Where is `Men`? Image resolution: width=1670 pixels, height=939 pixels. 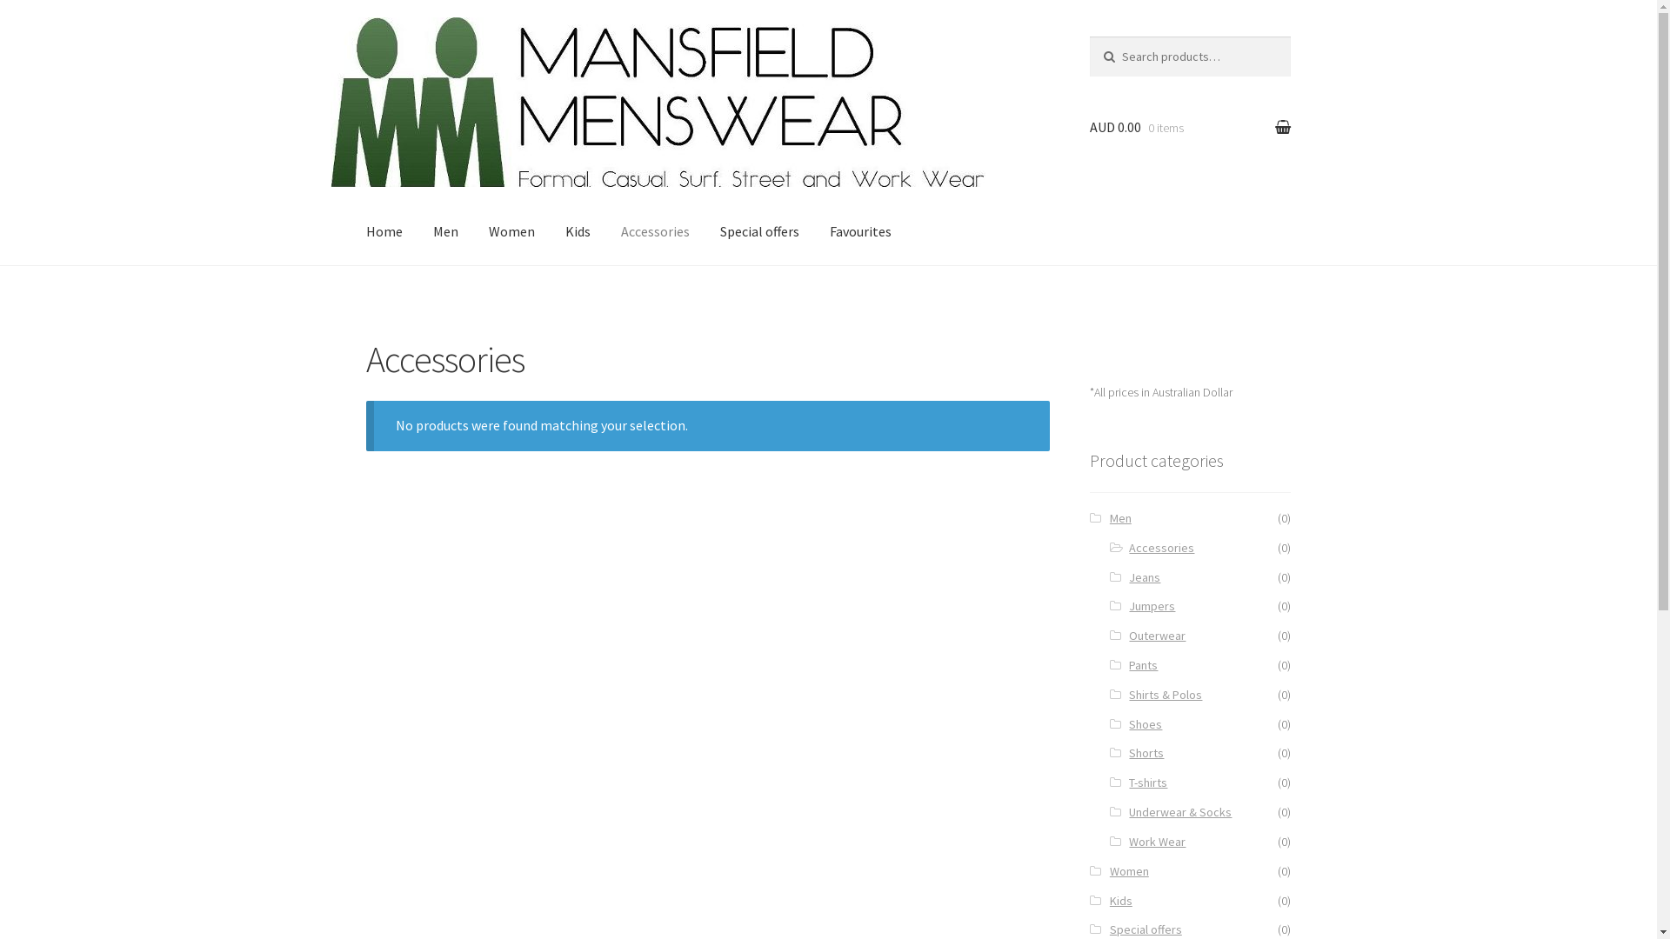
Men is located at coordinates (1120, 518).